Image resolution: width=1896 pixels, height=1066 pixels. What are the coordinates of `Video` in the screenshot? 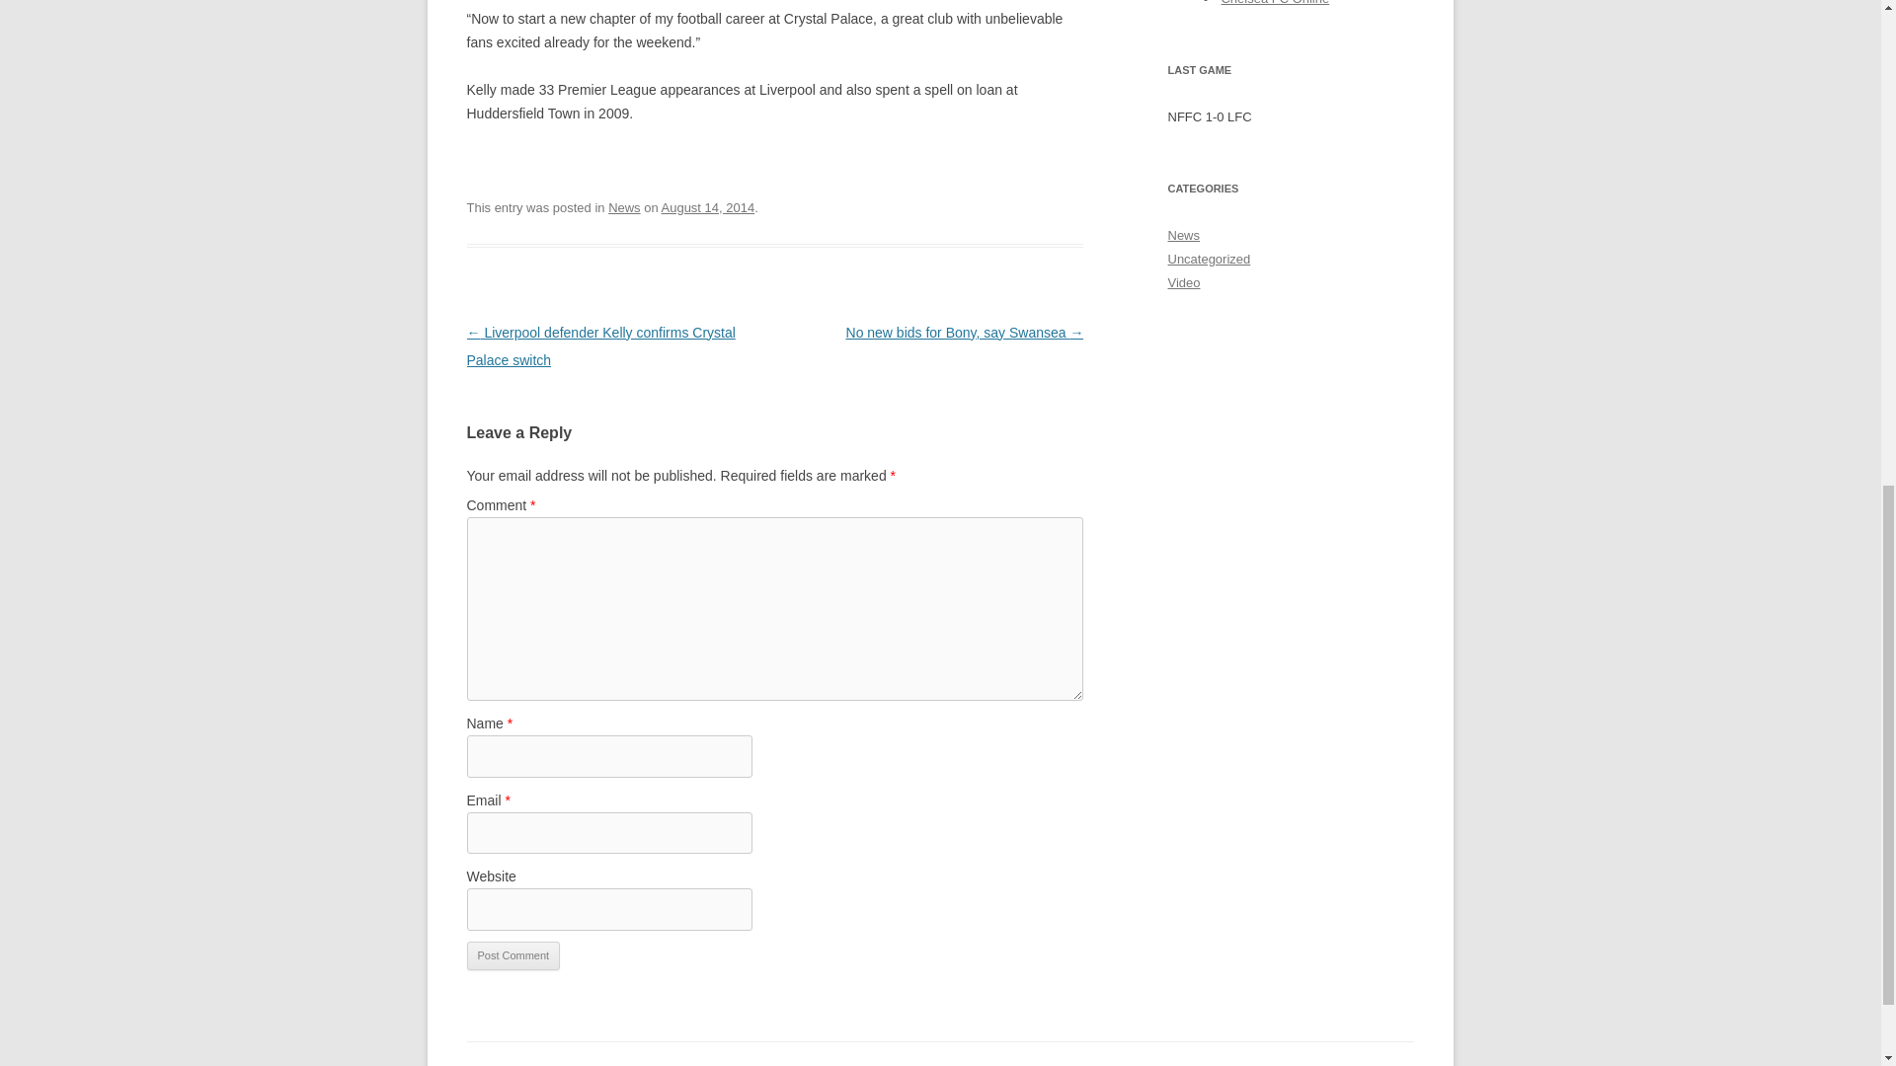 It's located at (1183, 282).